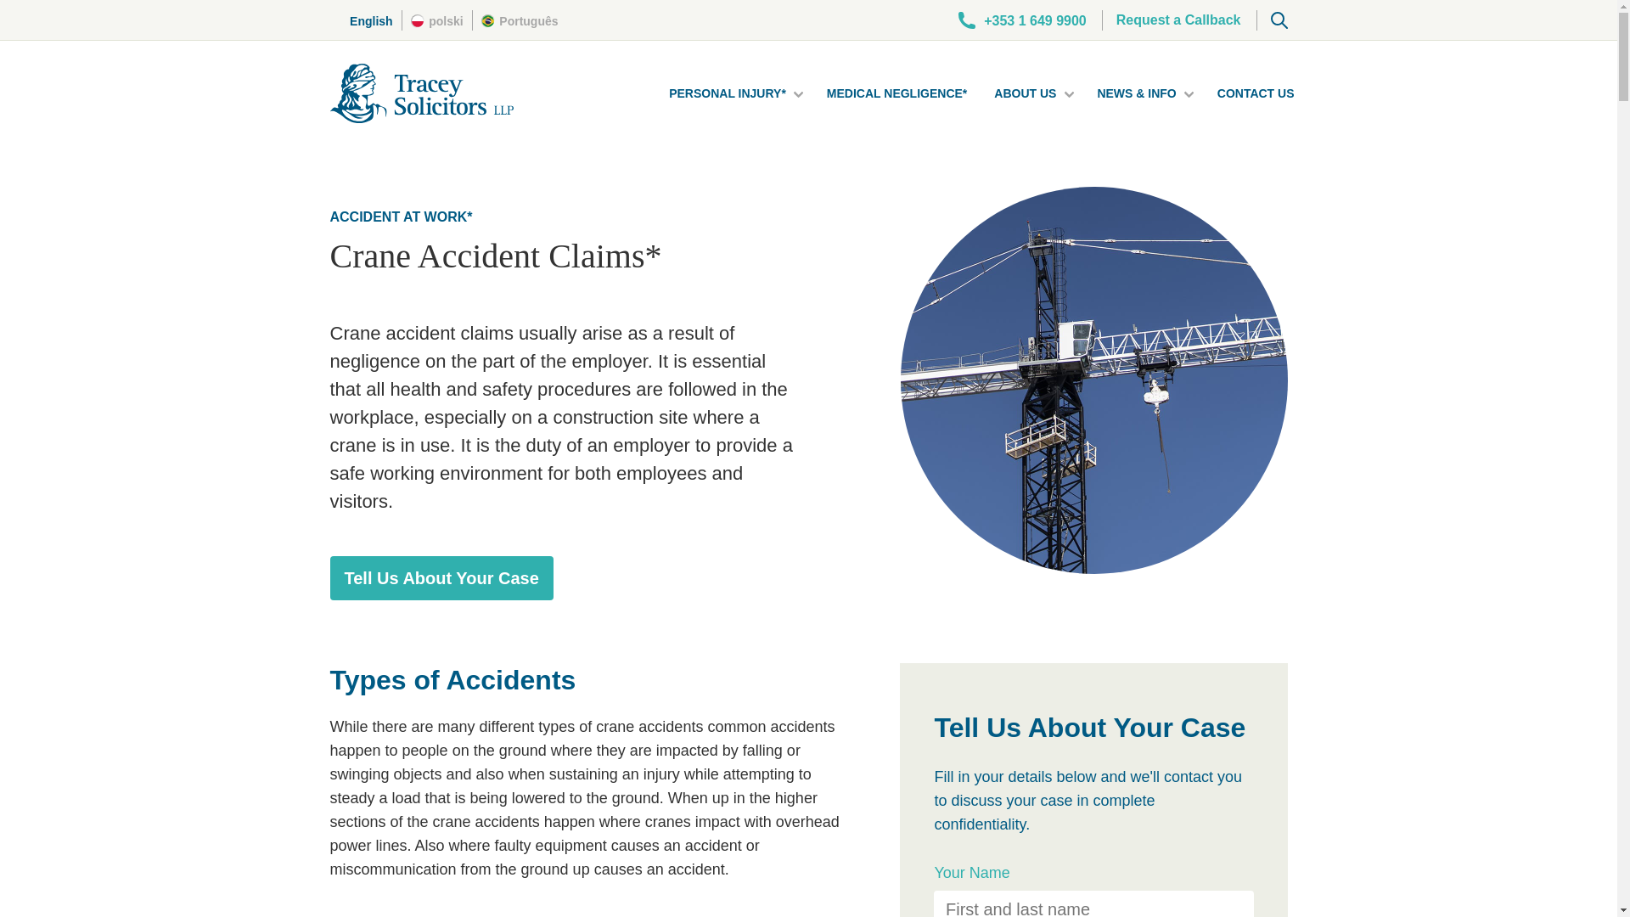 Image resolution: width=1630 pixels, height=917 pixels. What do you see at coordinates (808, 722) in the screenshot?
I see `Send` at bounding box center [808, 722].